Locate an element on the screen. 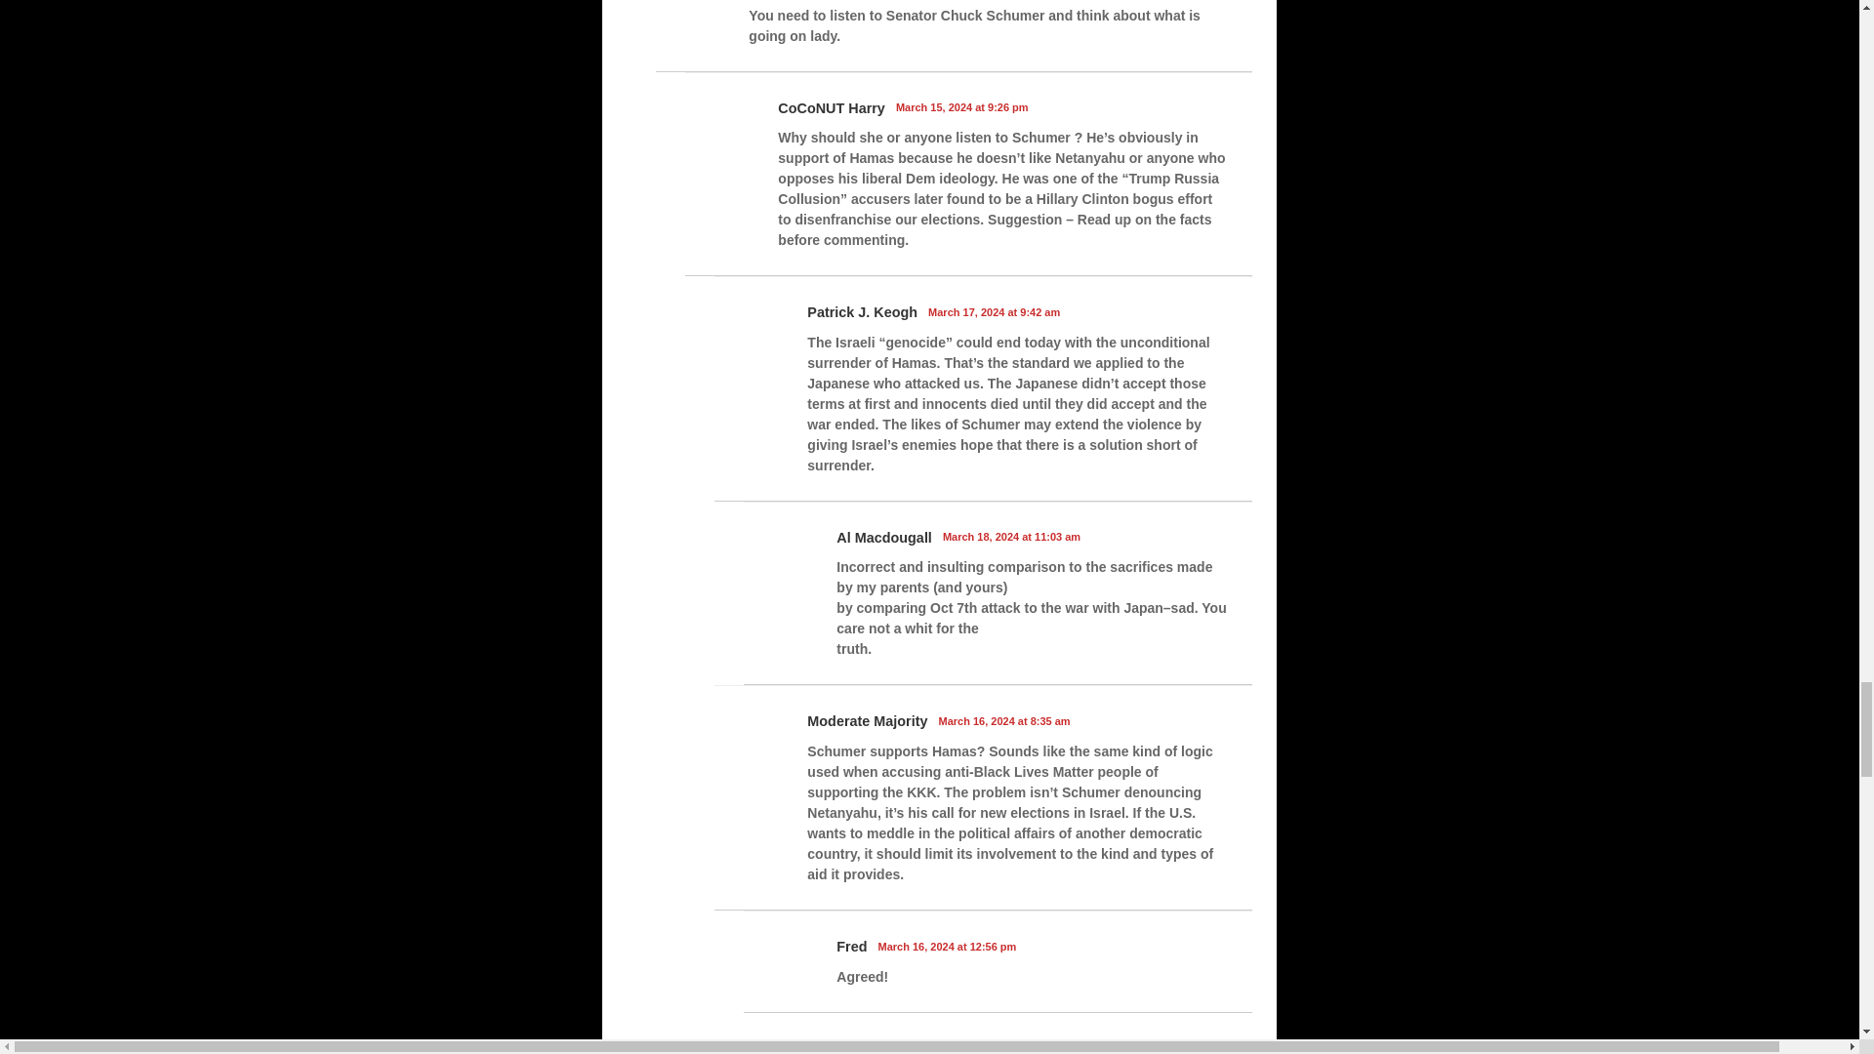 This screenshot has width=1874, height=1054. March 18, 2024 at 11:03 am is located at coordinates (1011, 537).